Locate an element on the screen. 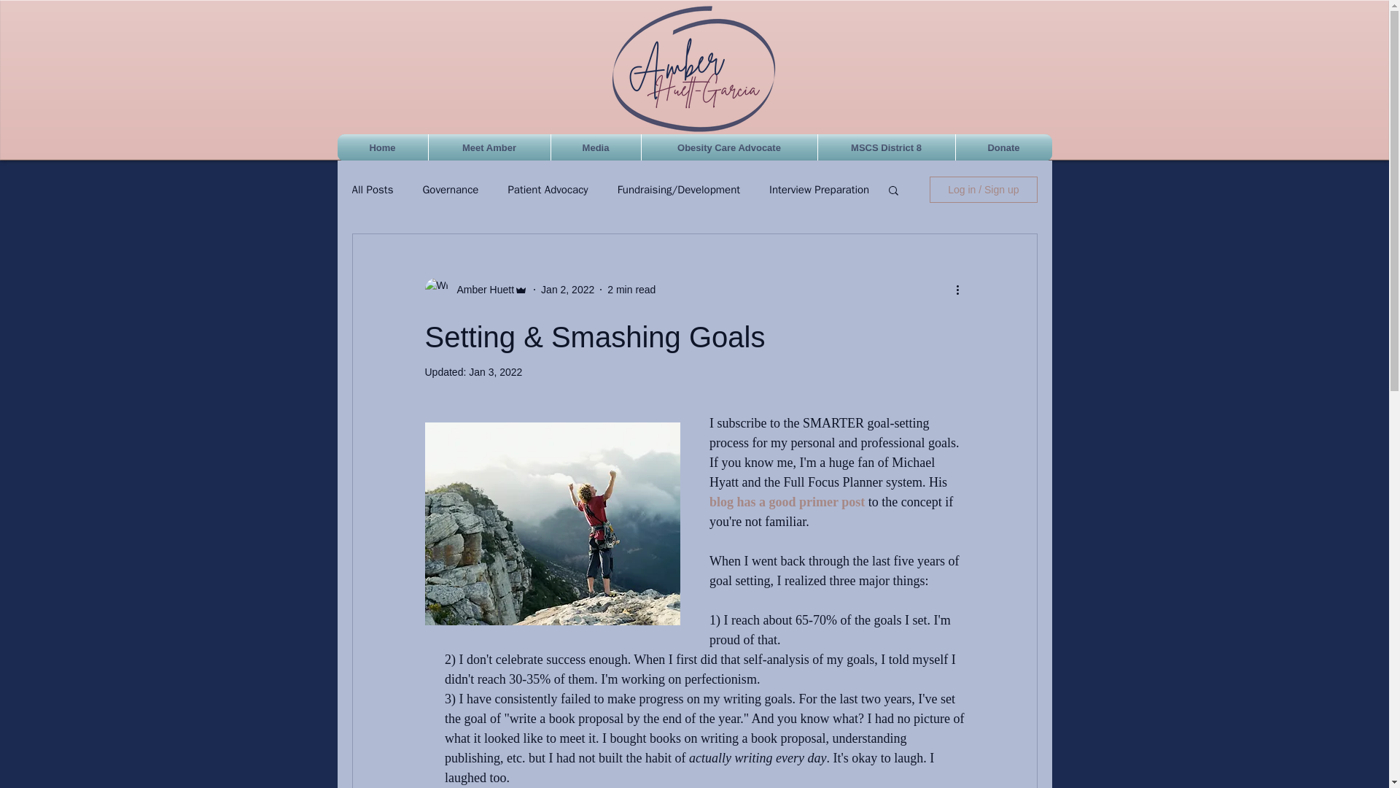 Image resolution: width=1400 pixels, height=788 pixels. Secondary Logo.png is located at coordinates (693, 69).